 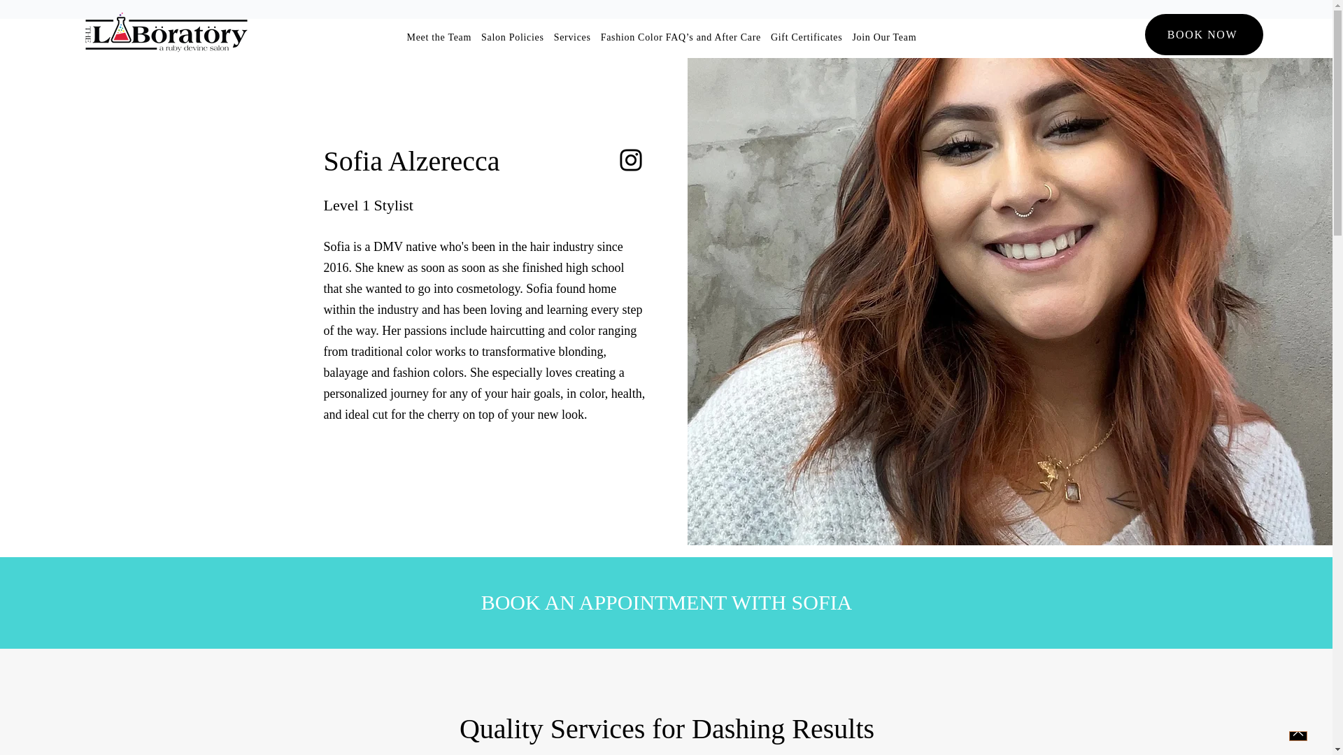 I want to click on Services, so click(x=572, y=37).